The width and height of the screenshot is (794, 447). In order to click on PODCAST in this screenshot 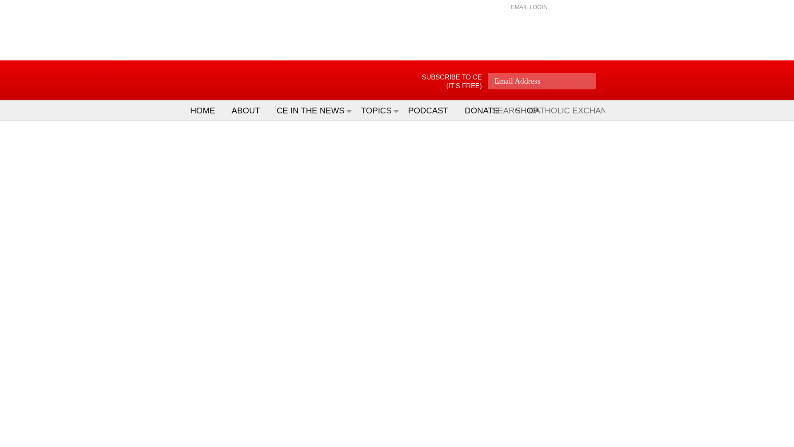, I will do `click(432, 110)`.